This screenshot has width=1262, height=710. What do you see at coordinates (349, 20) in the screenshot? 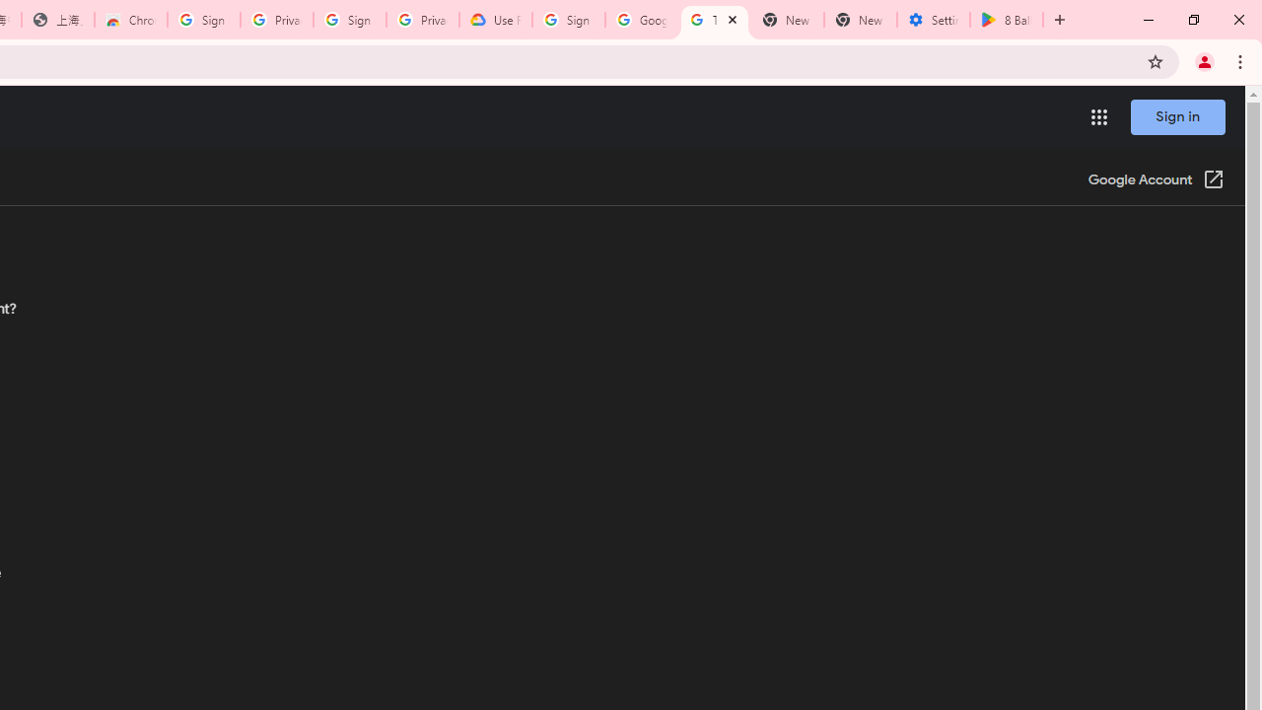
I see `Sign in - Google Accounts` at bounding box center [349, 20].